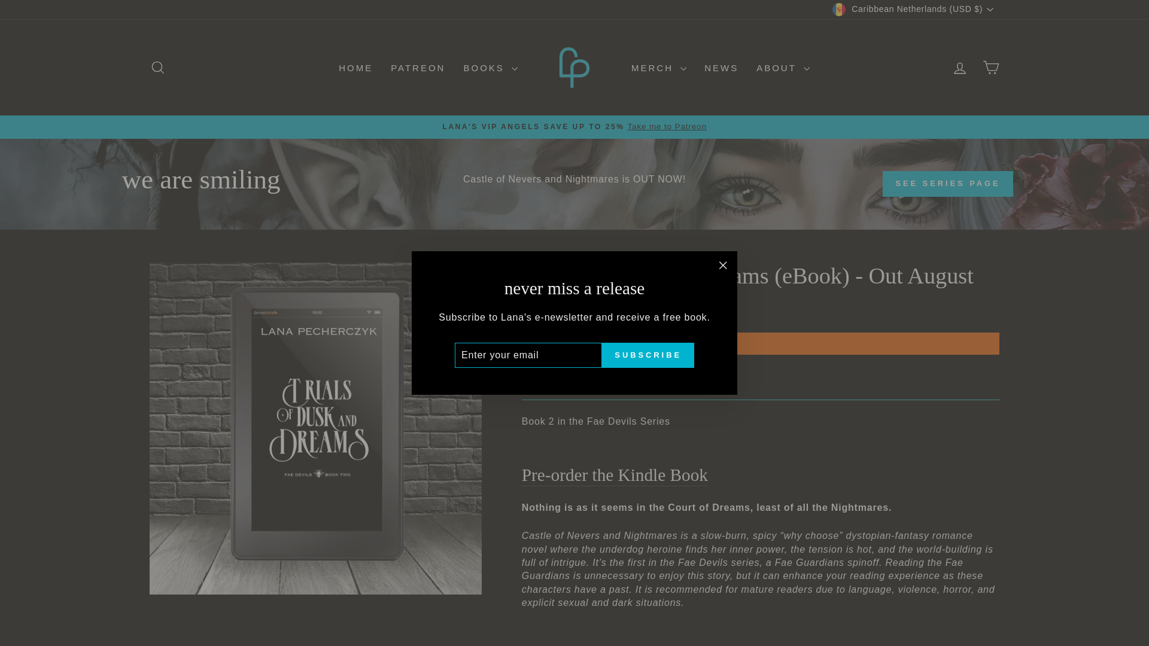 This screenshot has height=646, width=1149. I want to click on ICON-SEARCH, so click(158, 68).